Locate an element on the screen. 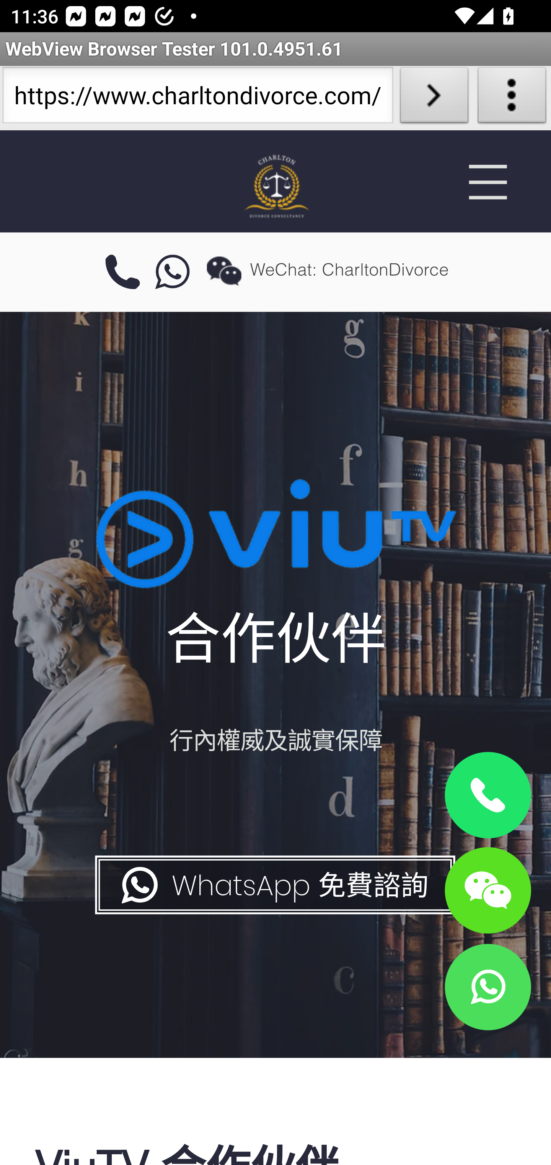  500x500 沒背景.png is located at coordinates (275, 185).